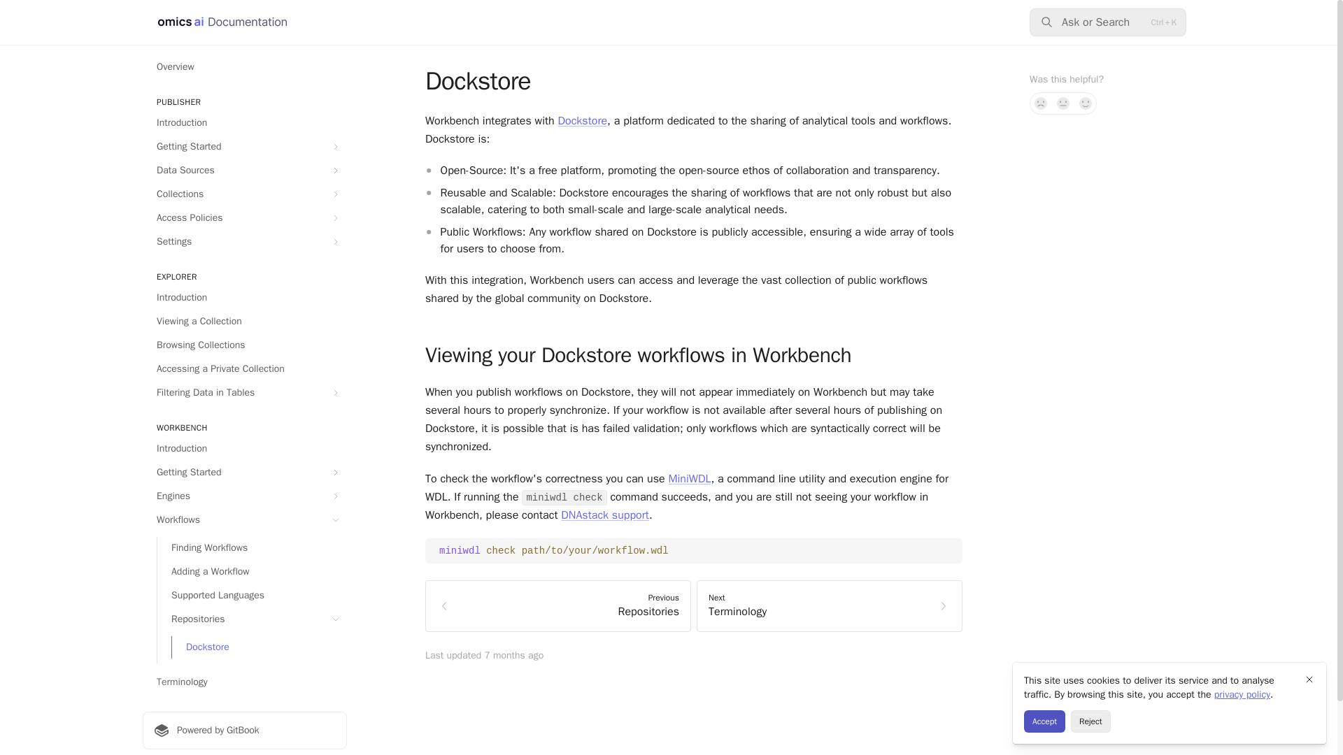  Describe the element at coordinates (1041, 103) in the screenshot. I see `No` at that location.